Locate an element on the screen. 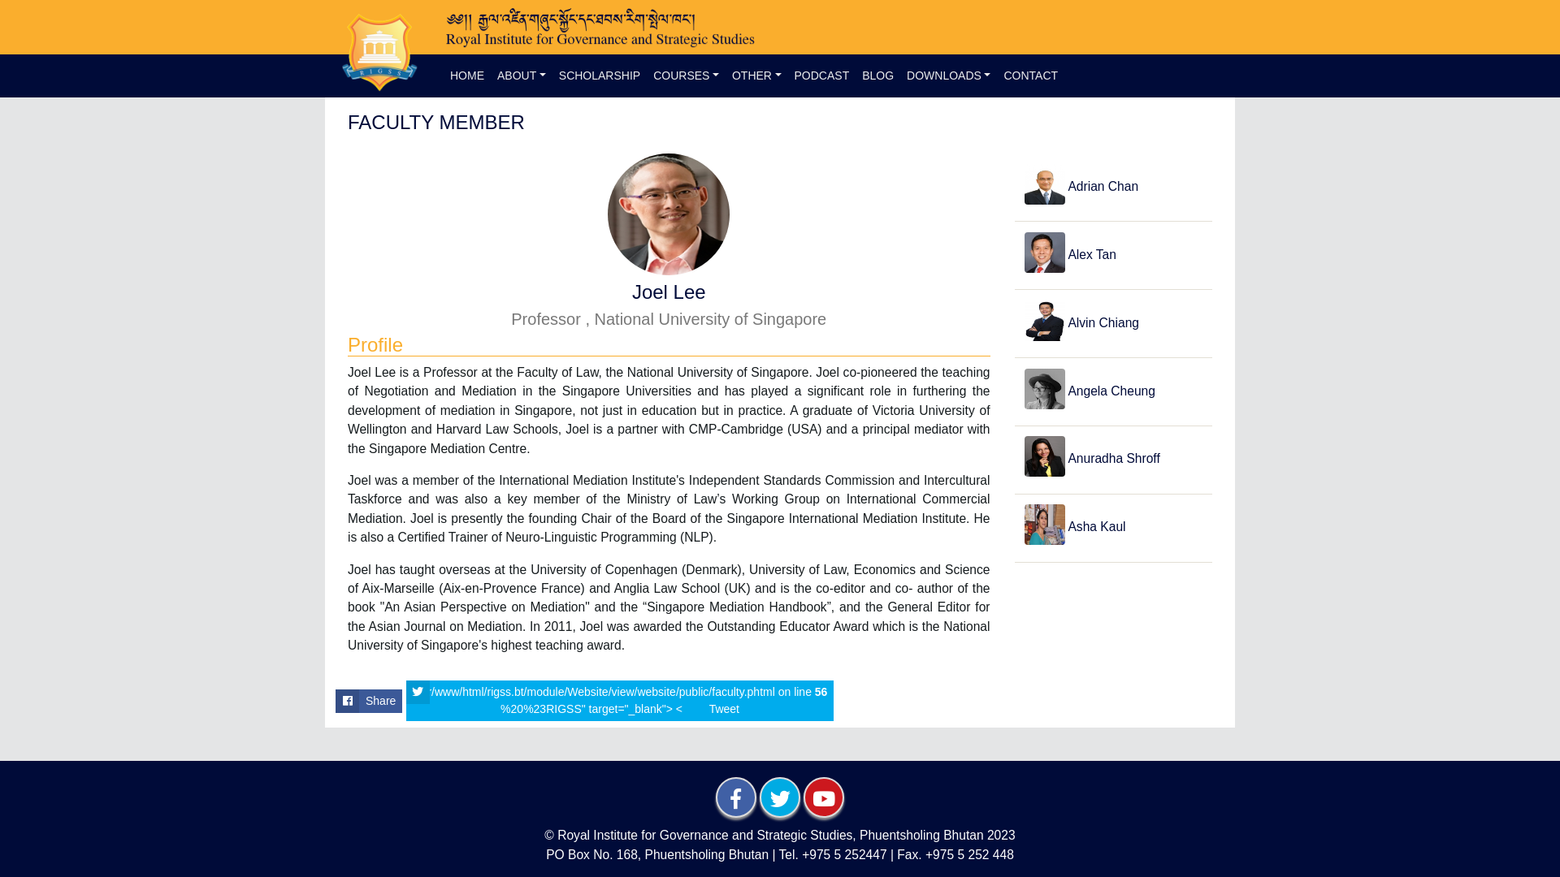 This screenshot has width=1560, height=877. CONTACT is located at coordinates (1030, 76).